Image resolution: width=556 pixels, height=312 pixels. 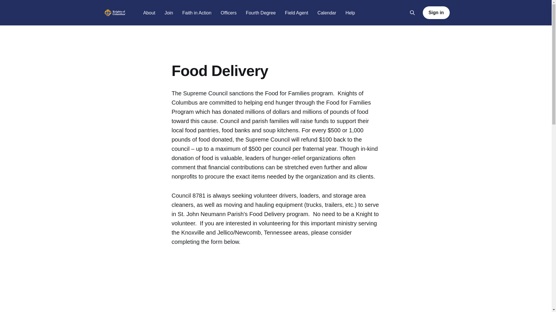 I want to click on Field Agent, so click(x=296, y=13).